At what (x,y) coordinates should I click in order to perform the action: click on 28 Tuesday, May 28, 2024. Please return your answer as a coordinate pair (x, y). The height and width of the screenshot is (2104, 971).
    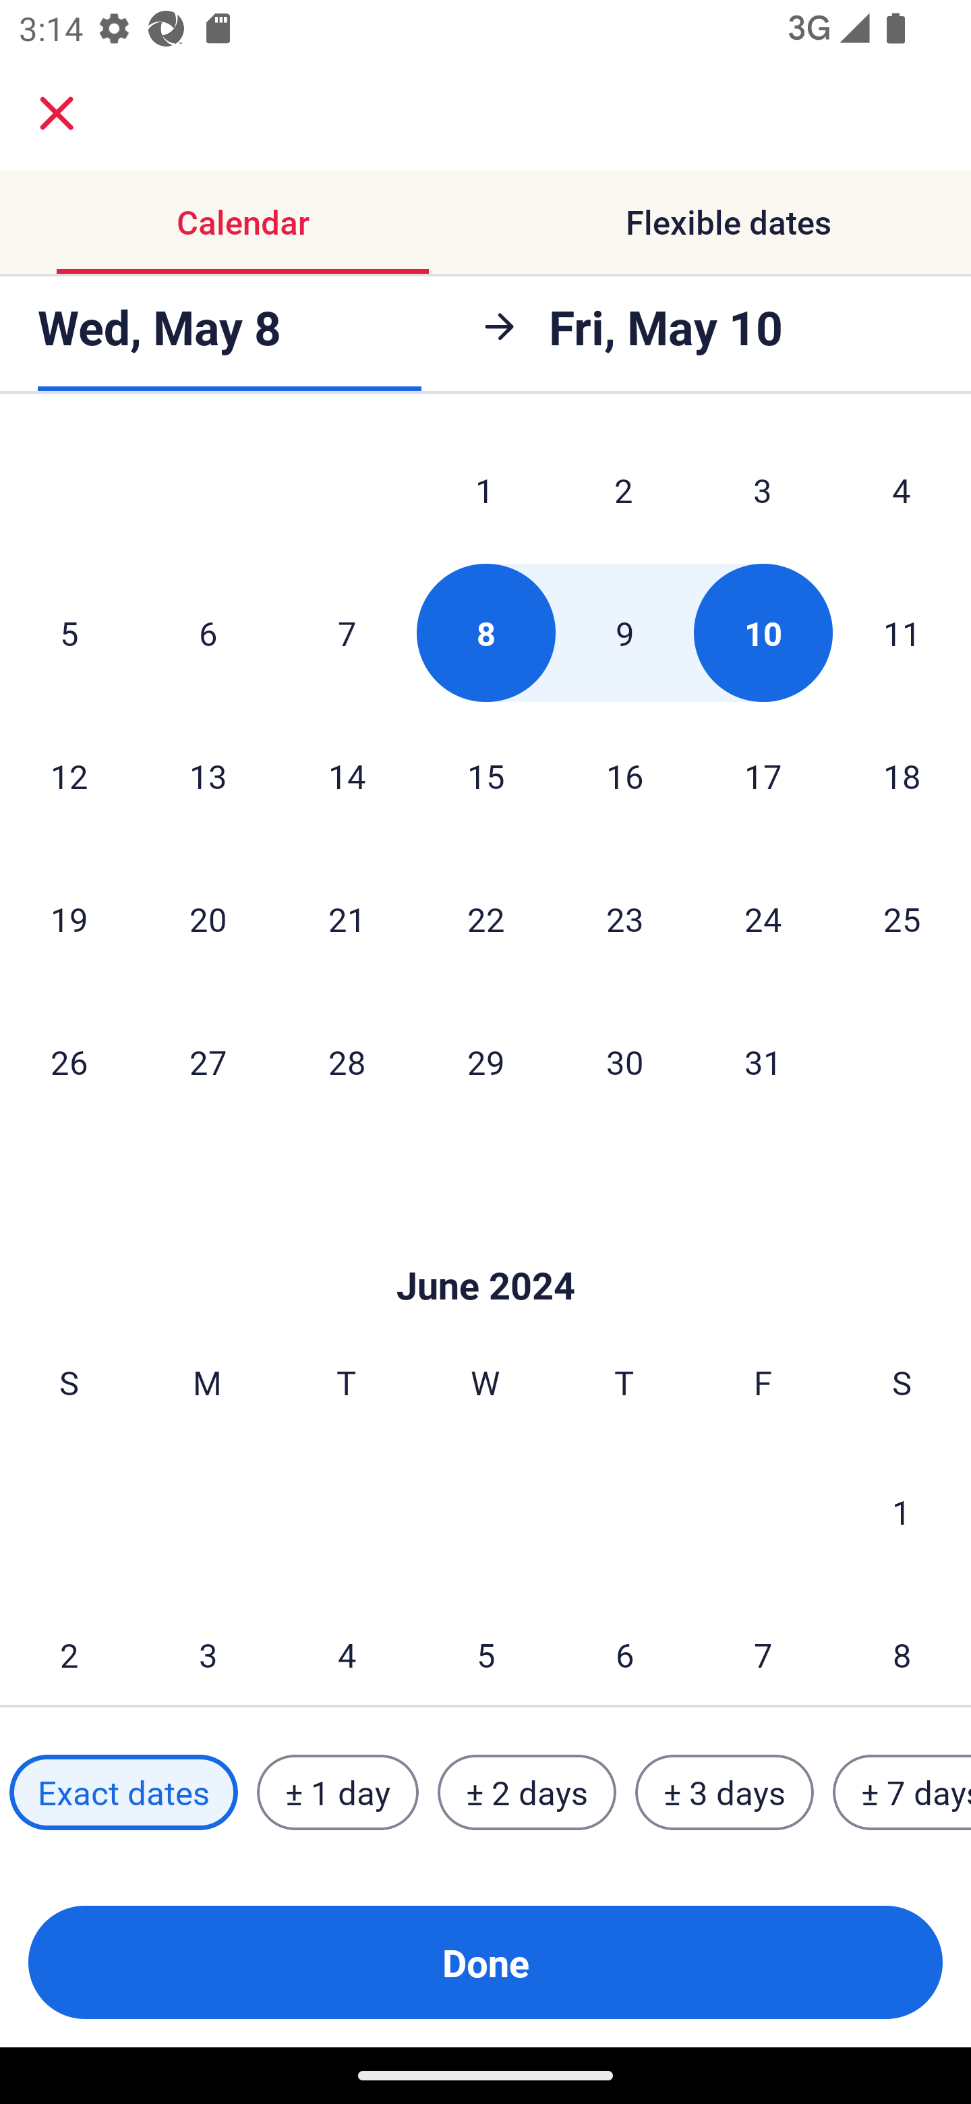
    Looking at the image, I should click on (347, 1062).